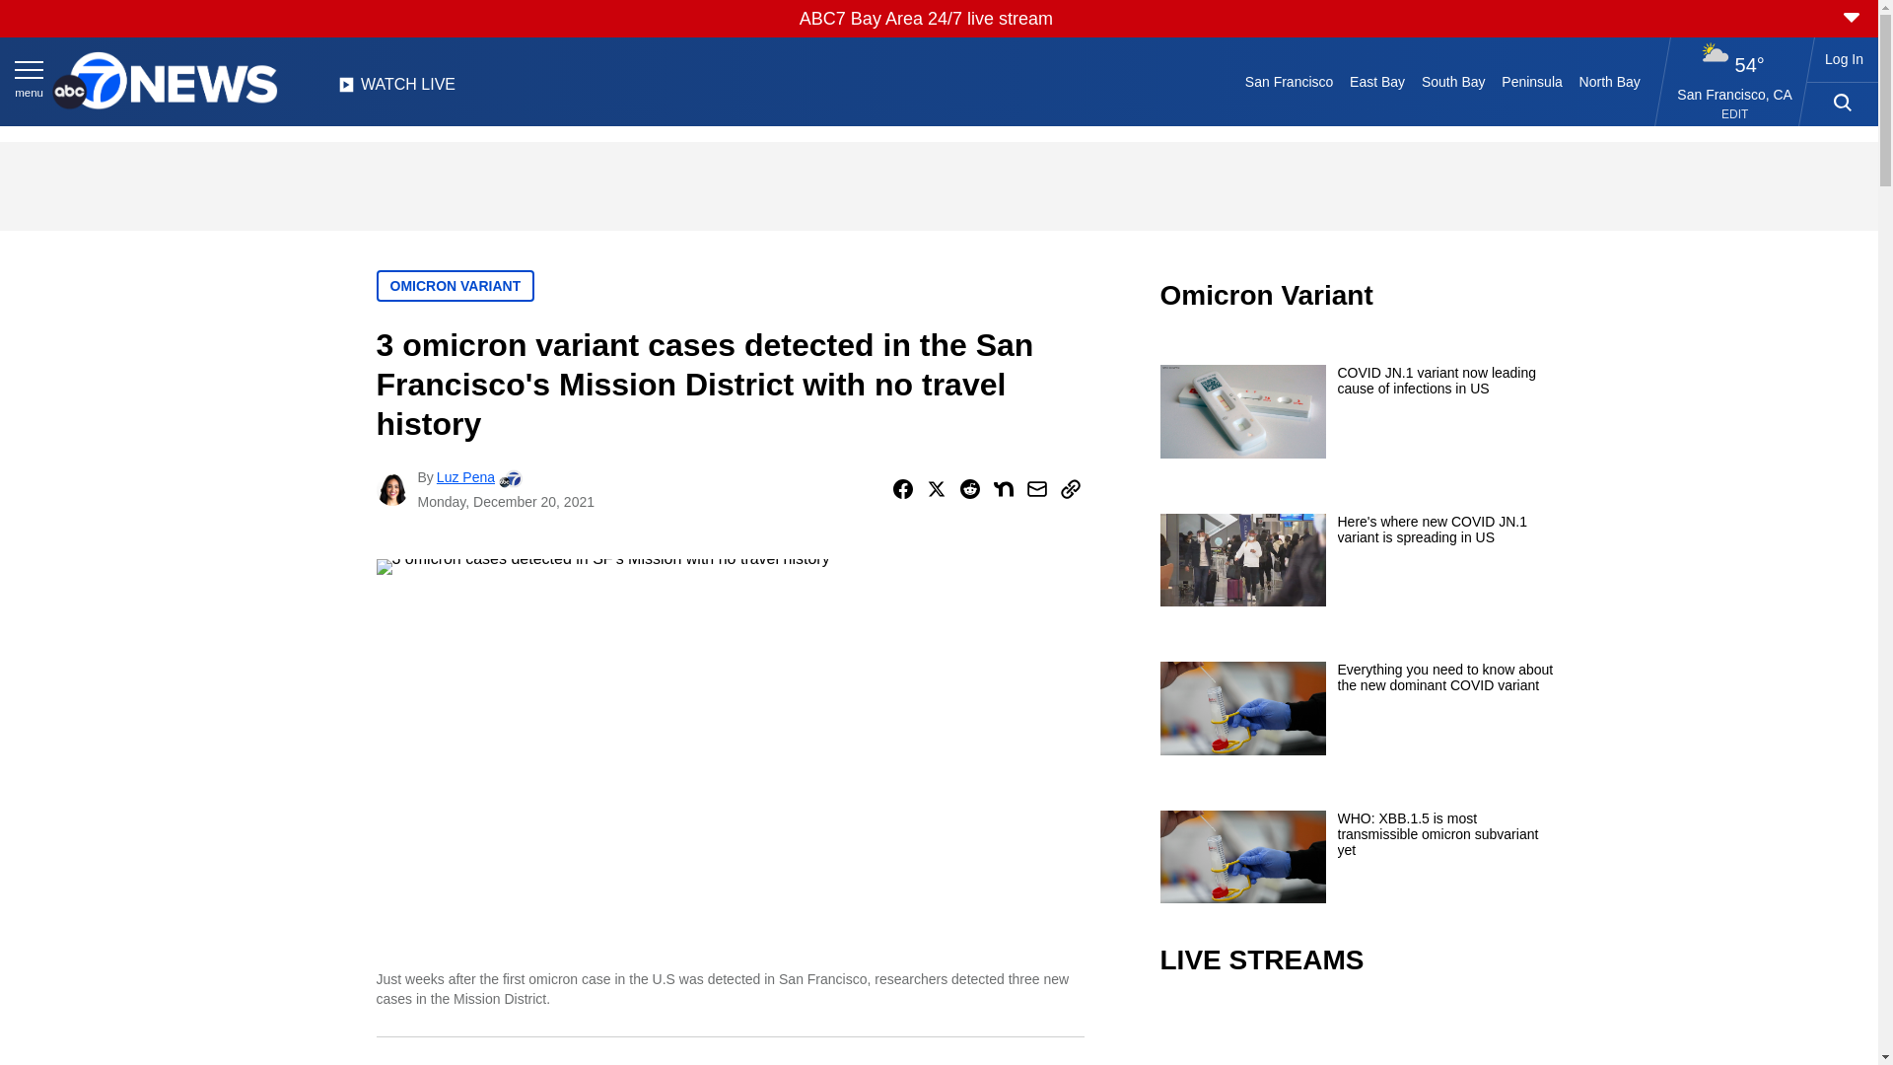 Image resolution: width=1893 pixels, height=1065 pixels. What do you see at coordinates (1288, 81) in the screenshot?
I see `San Francisco` at bounding box center [1288, 81].